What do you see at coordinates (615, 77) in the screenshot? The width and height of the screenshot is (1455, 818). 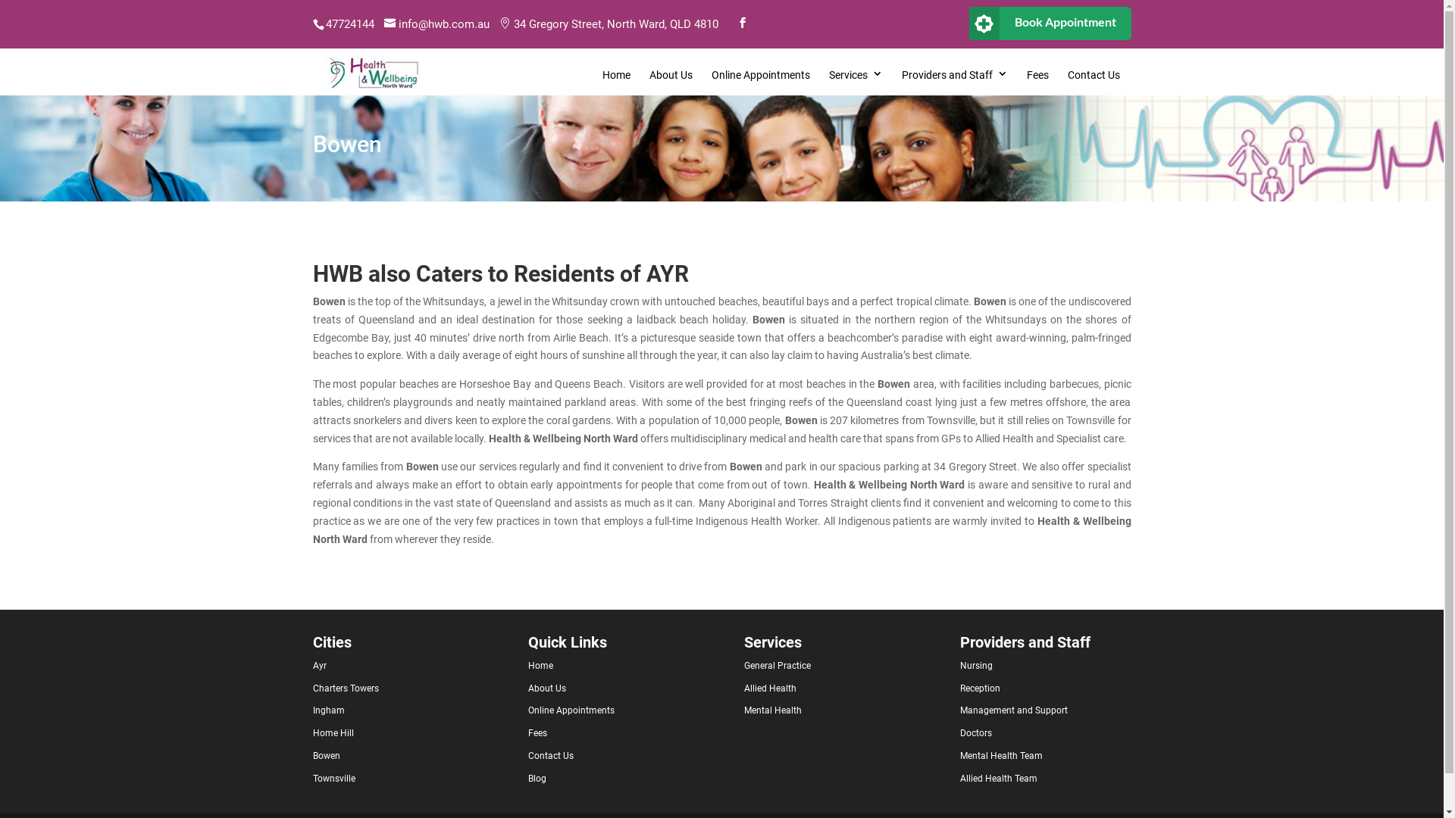 I see `Home` at bounding box center [615, 77].